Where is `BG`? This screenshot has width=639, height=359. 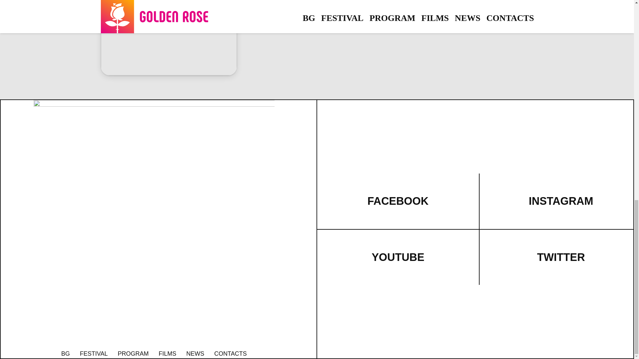
BG is located at coordinates (65, 354).